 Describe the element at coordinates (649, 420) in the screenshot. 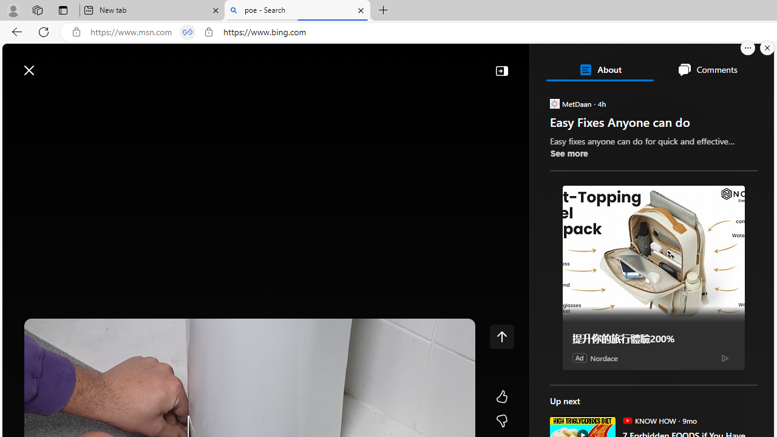

I see `KNOW HOW KNOW HOW` at that location.